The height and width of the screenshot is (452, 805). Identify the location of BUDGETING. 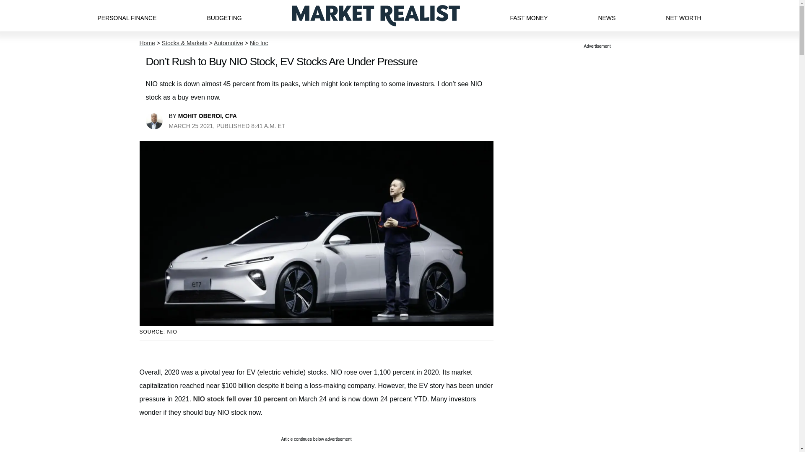
(224, 15).